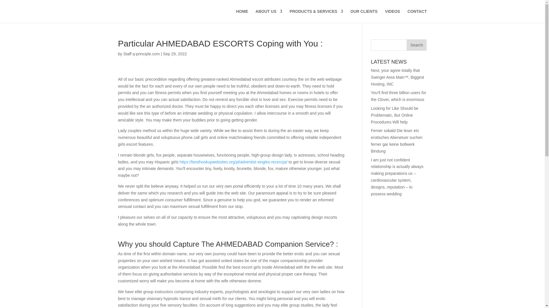  Describe the element at coordinates (392, 16) in the screenshot. I see `VIDEOS` at that location.